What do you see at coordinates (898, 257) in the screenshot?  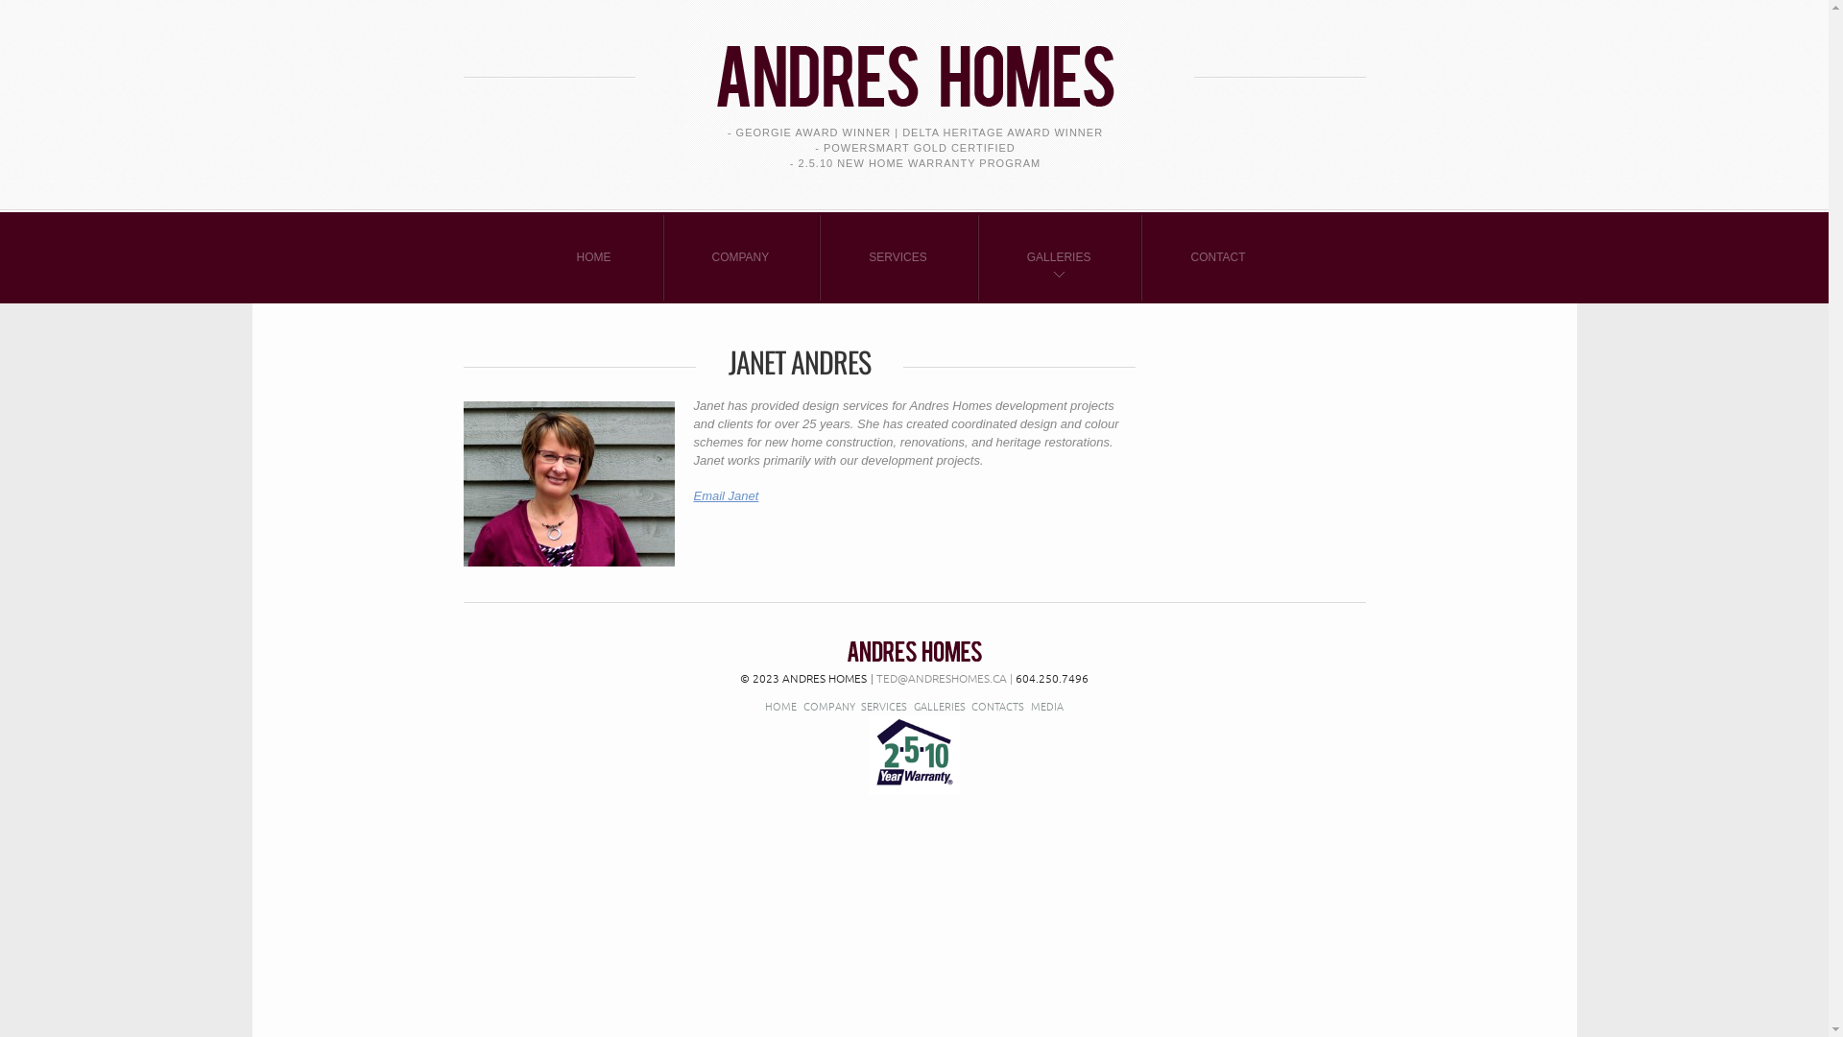 I see `SERVICES` at bounding box center [898, 257].